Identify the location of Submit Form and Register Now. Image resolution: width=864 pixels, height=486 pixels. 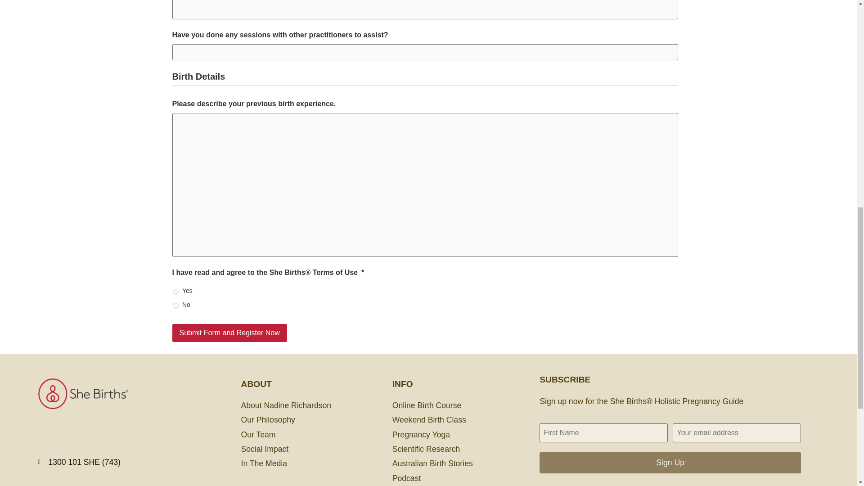
(229, 333).